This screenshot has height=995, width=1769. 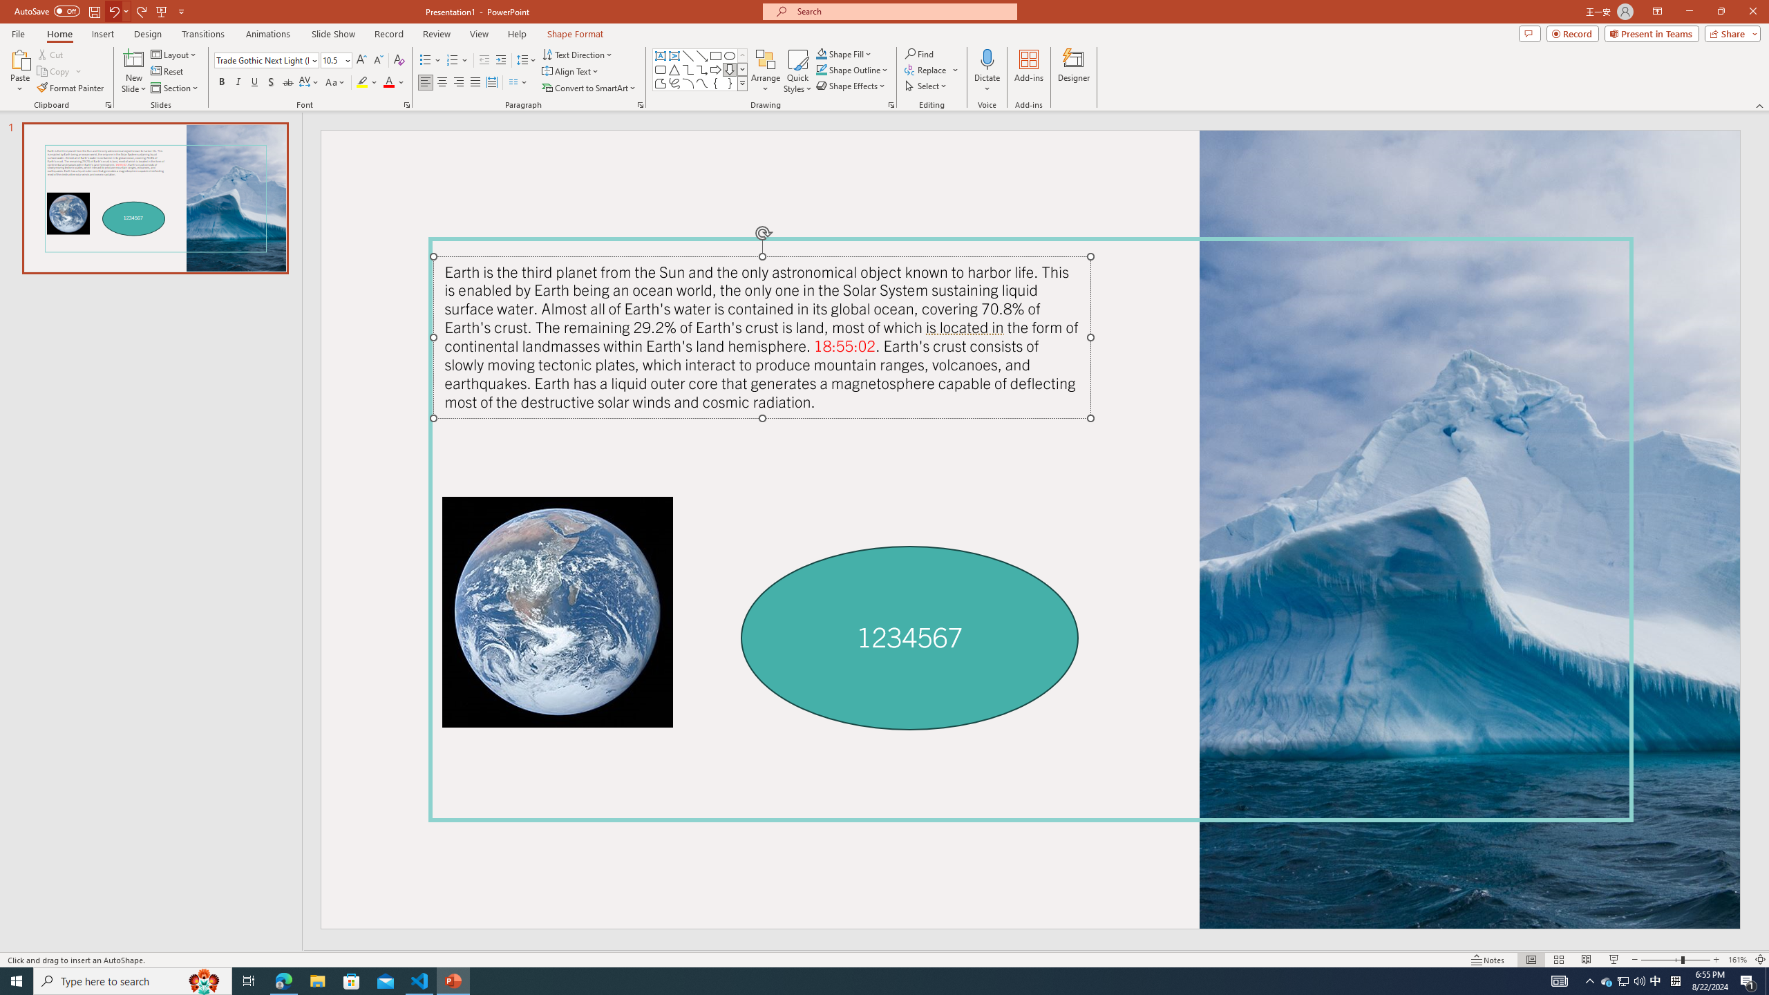 I want to click on Zoom 161%, so click(x=1737, y=960).